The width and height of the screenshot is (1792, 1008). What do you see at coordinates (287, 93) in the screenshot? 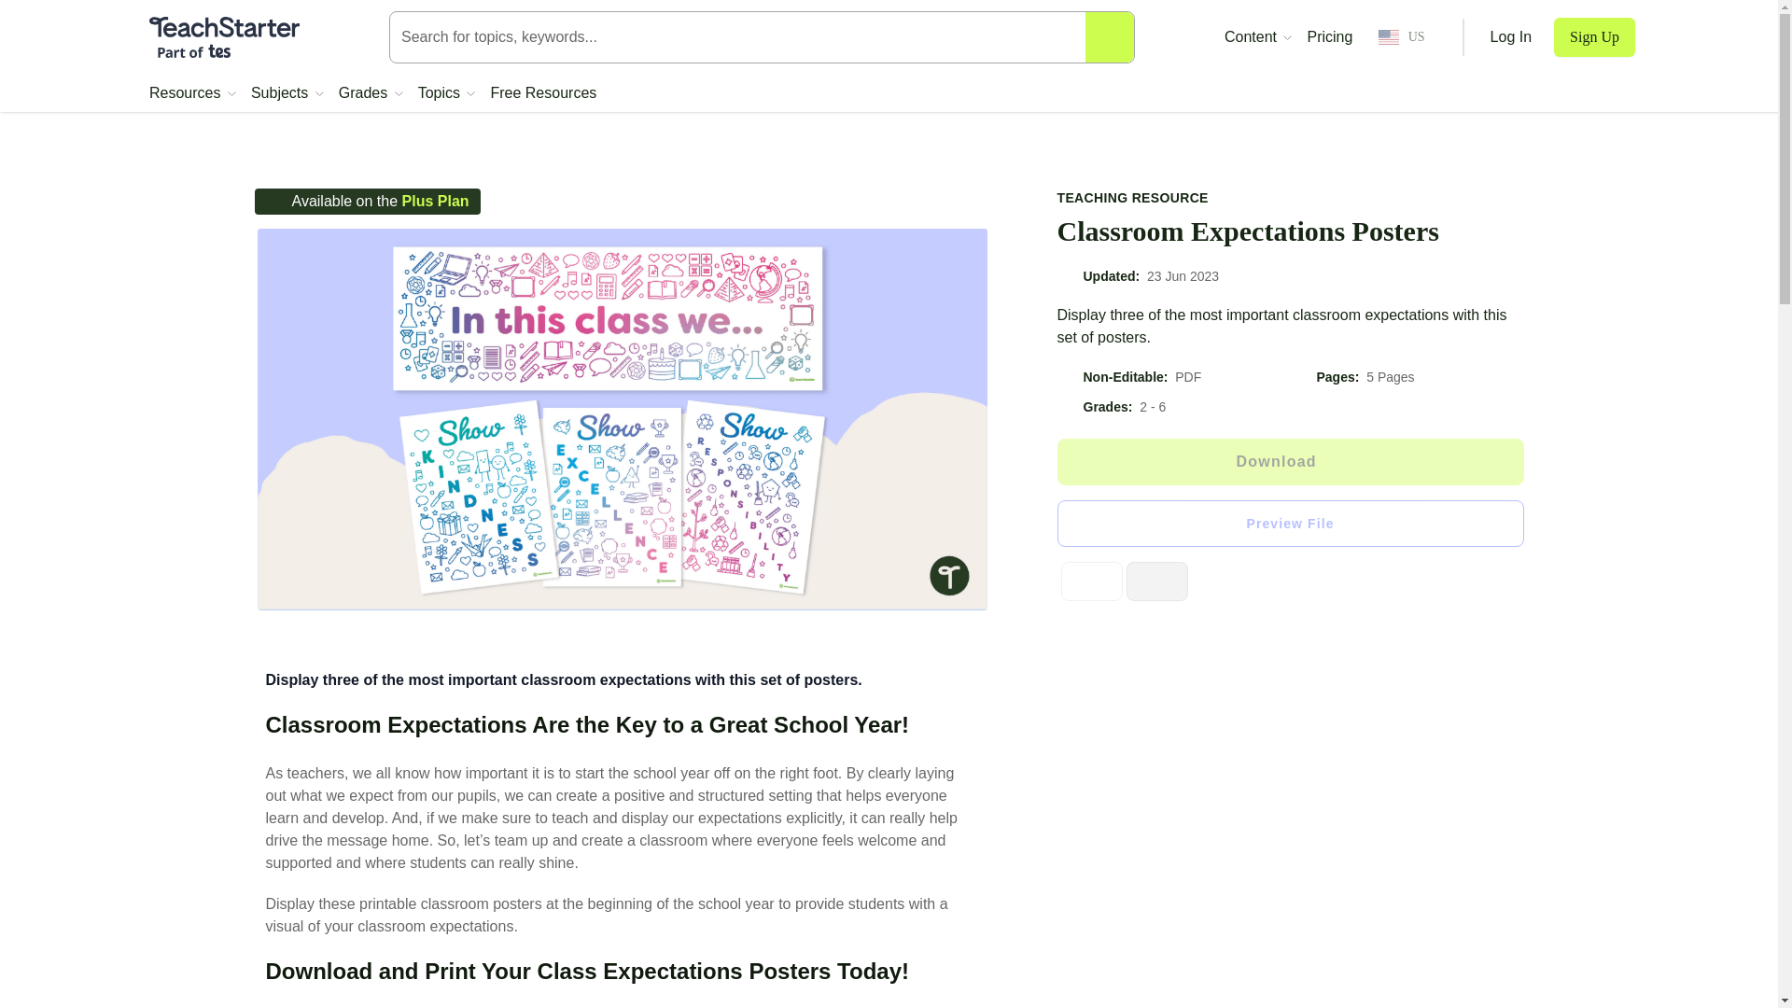
I see `Subjects ` at bounding box center [287, 93].